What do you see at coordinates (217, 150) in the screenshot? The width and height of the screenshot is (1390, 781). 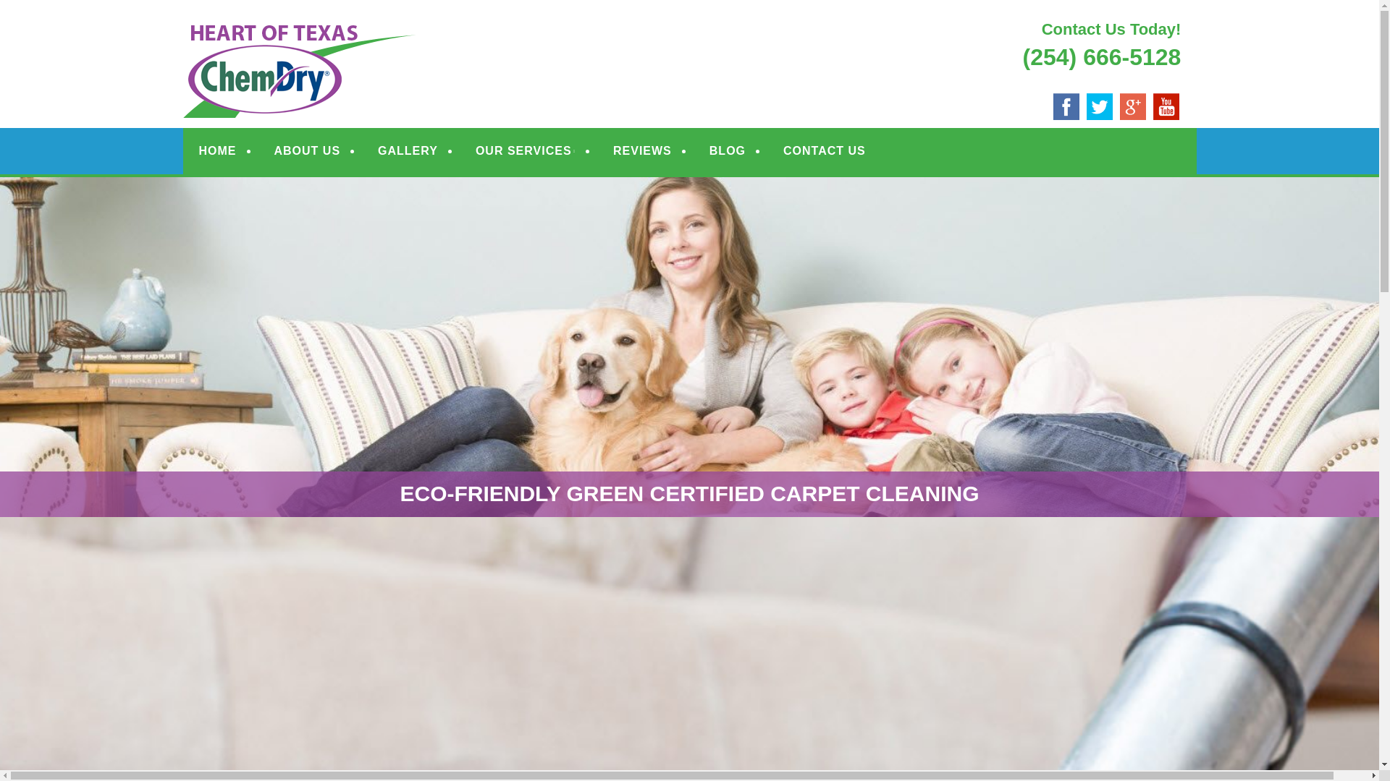 I see `HOME` at bounding box center [217, 150].